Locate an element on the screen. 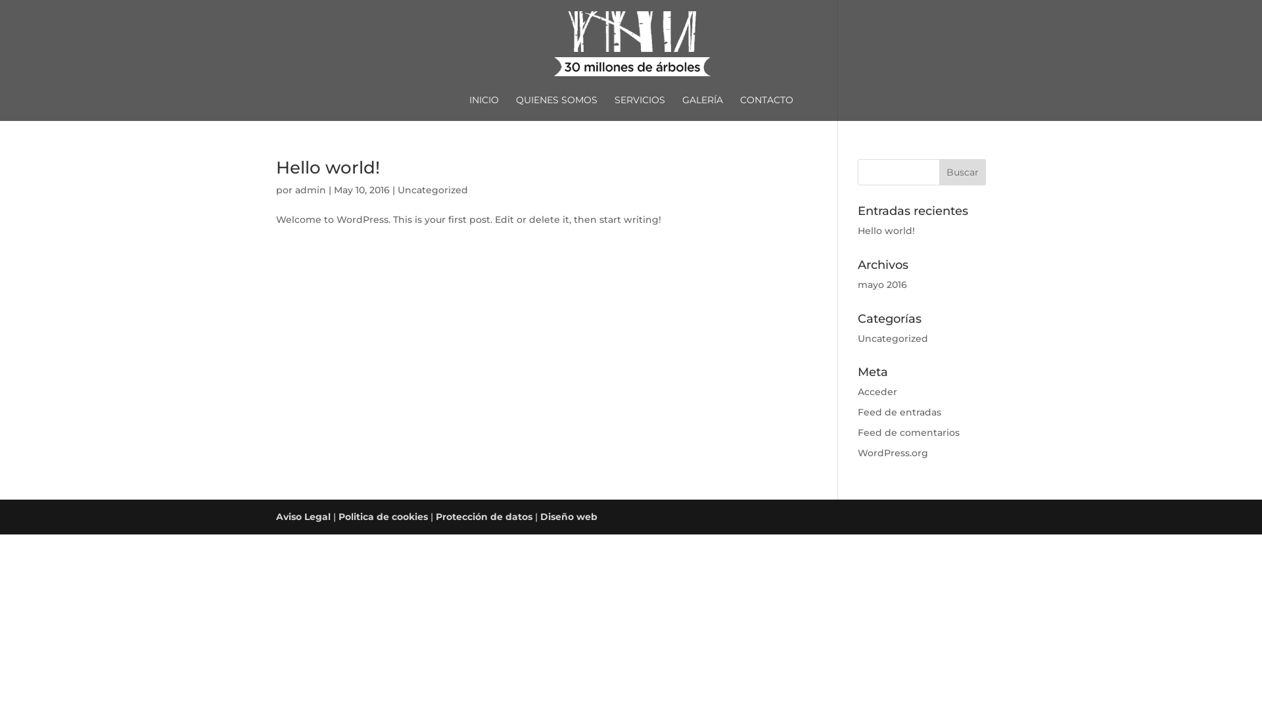 The image size is (1262, 710). Buscar is located at coordinates (962, 172).